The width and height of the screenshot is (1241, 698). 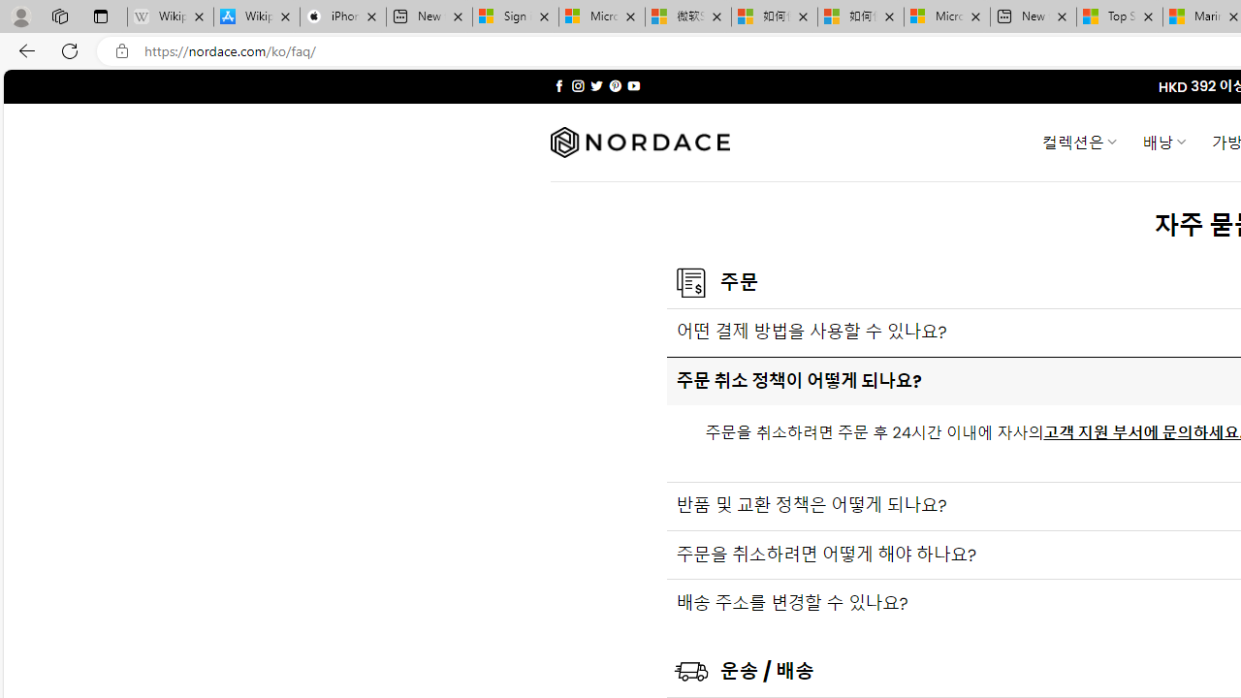 What do you see at coordinates (947, 17) in the screenshot?
I see `Microsoft account | Account Checkup` at bounding box center [947, 17].